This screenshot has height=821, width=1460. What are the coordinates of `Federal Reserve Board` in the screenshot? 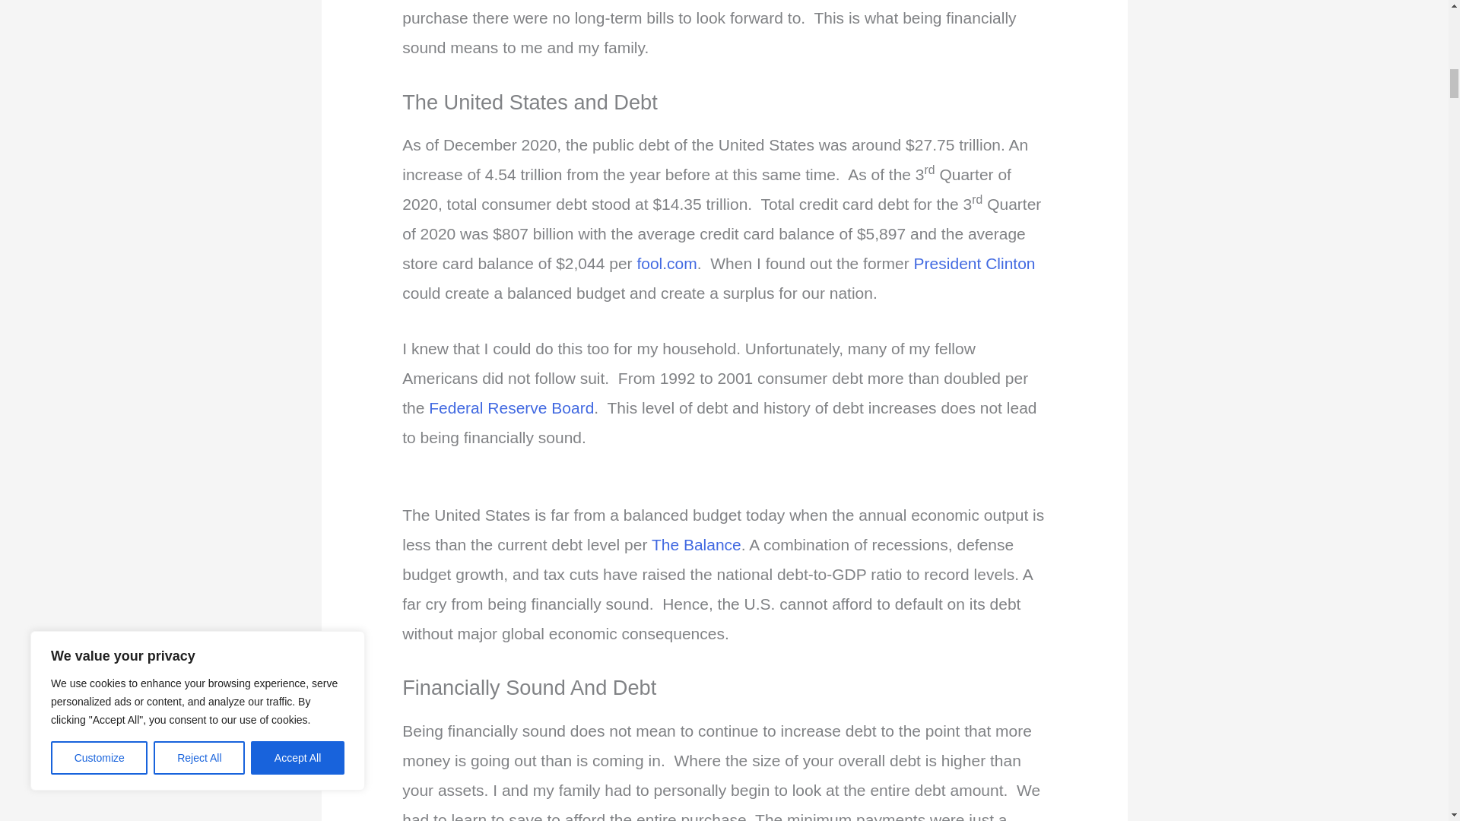 It's located at (511, 407).